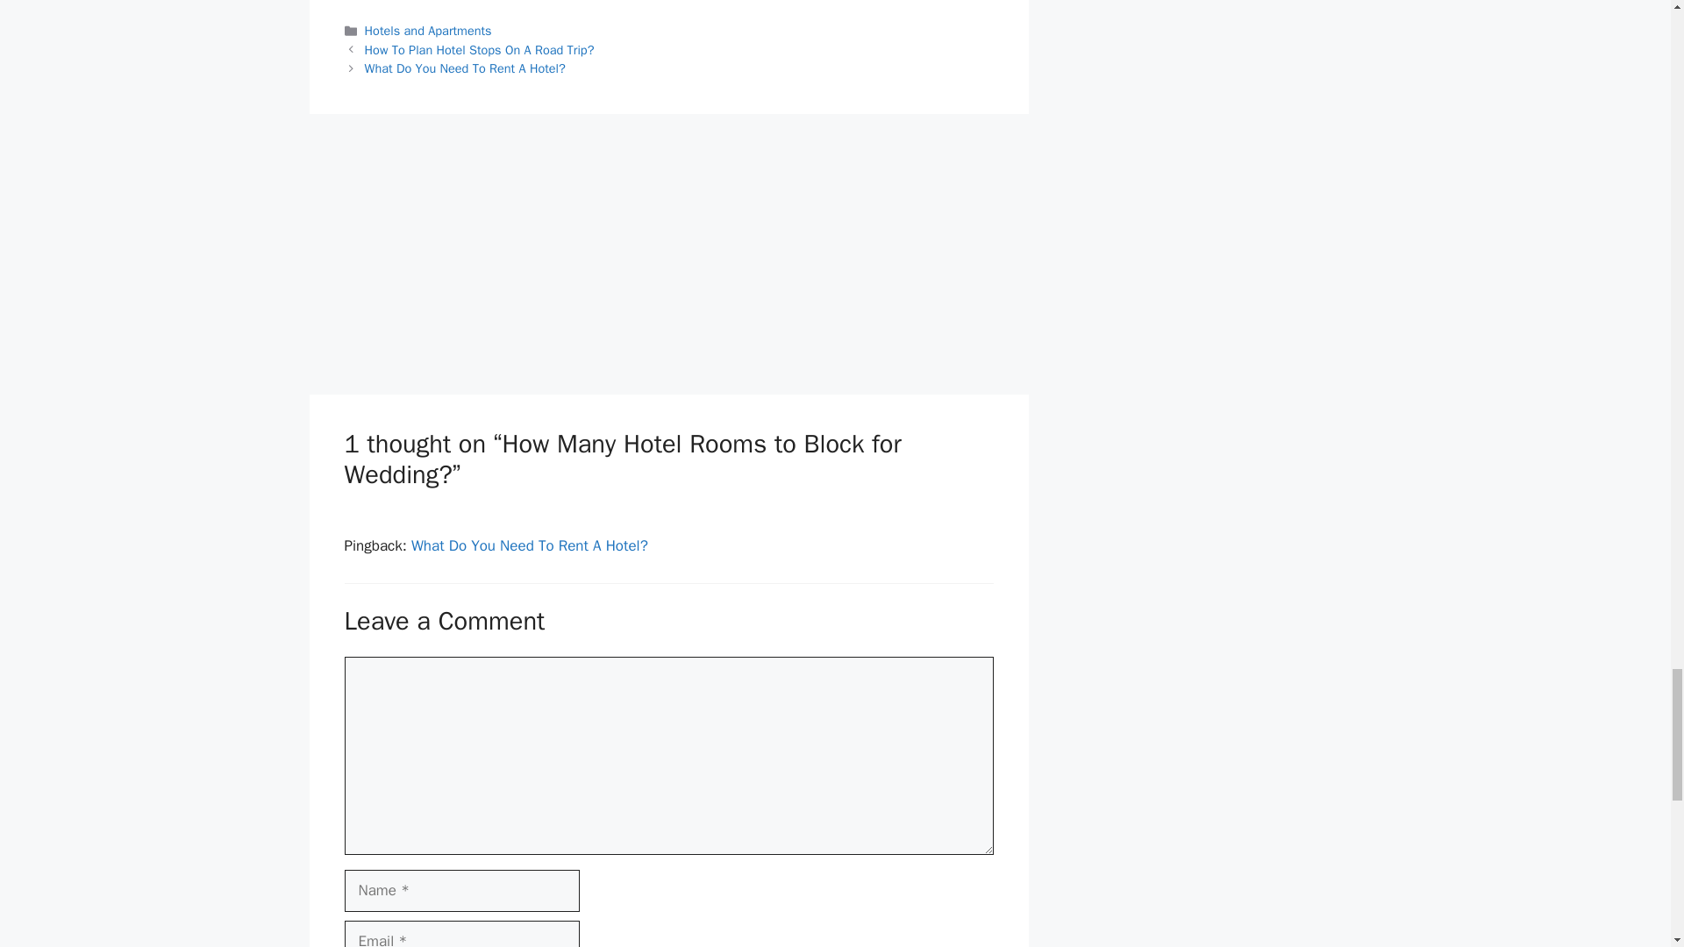 Image resolution: width=1684 pixels, height=947 pixels. I want to click on What Do You Need To Rent A Hotel?, so click(530, 545).